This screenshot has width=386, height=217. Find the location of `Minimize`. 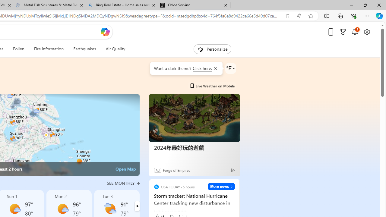

Minimize is located at coordinates (351, 5).